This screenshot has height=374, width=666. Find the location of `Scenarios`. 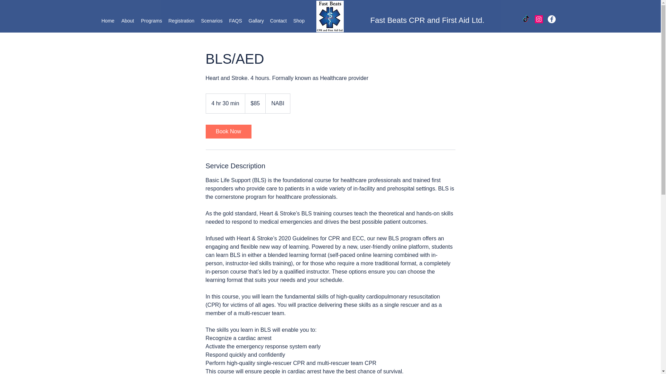

Scenarios is located at coordinates (212, 21).